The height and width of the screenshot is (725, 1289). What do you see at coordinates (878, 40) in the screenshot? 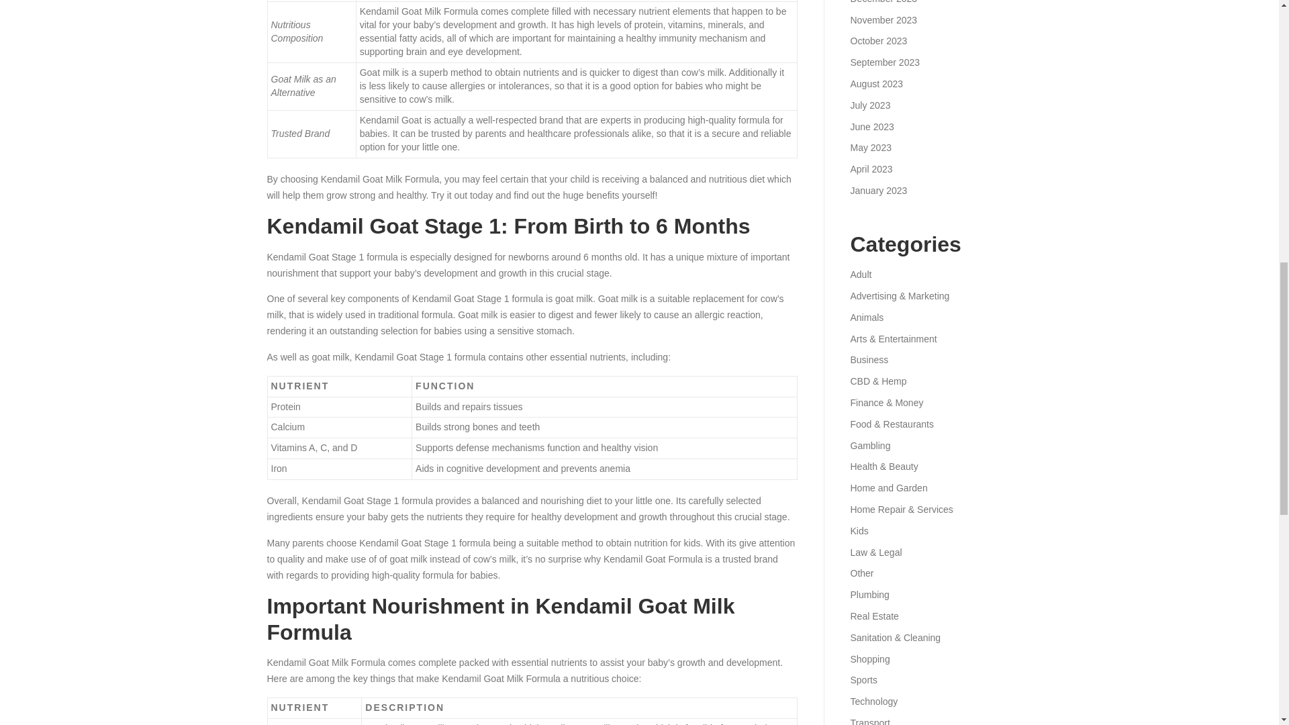
I see `October 2023` at bounding box center [878, 40].